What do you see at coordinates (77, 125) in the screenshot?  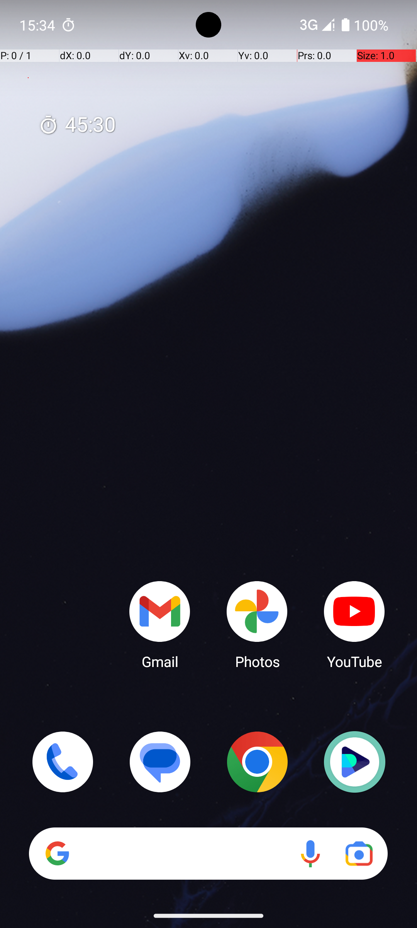 I see `45:30` at bounding box center [77, 125].